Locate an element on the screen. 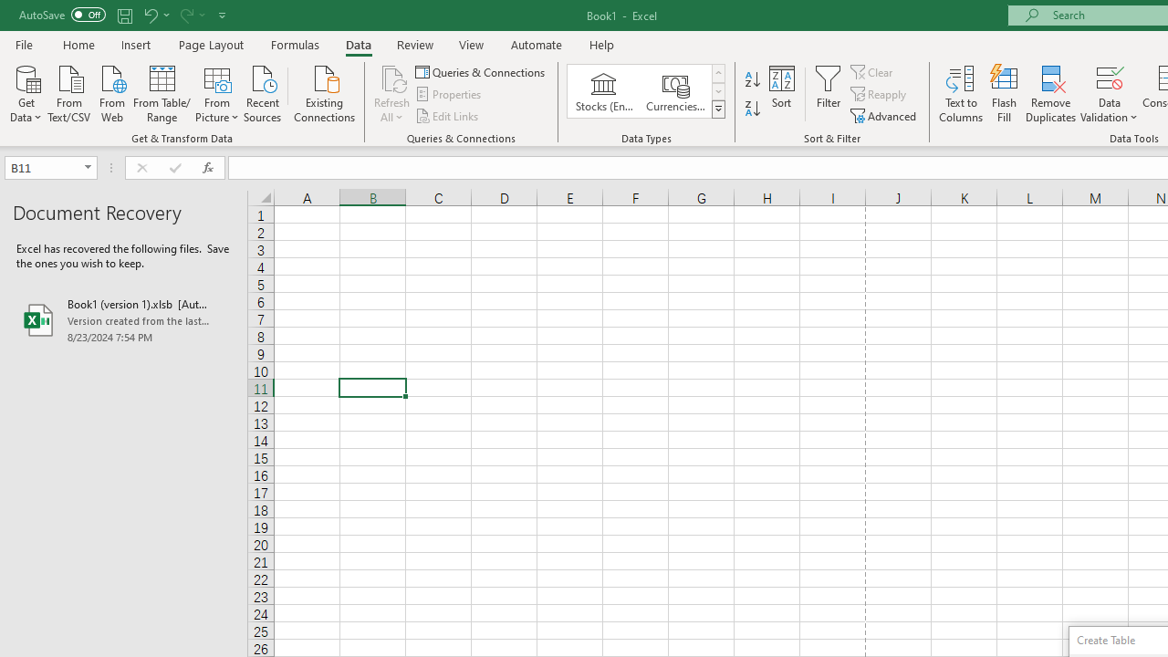 This screenshot has height=657, width=1168. Row up is located at coordinates (717, 73).